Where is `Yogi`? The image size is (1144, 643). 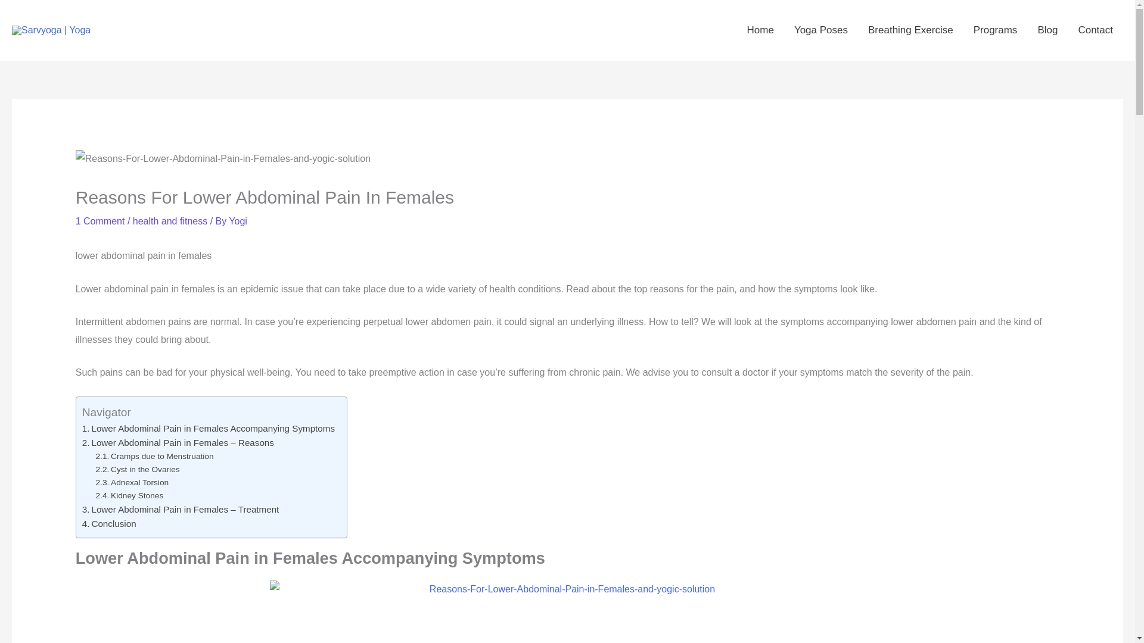
Yogi is located at coordinates (238, 221).